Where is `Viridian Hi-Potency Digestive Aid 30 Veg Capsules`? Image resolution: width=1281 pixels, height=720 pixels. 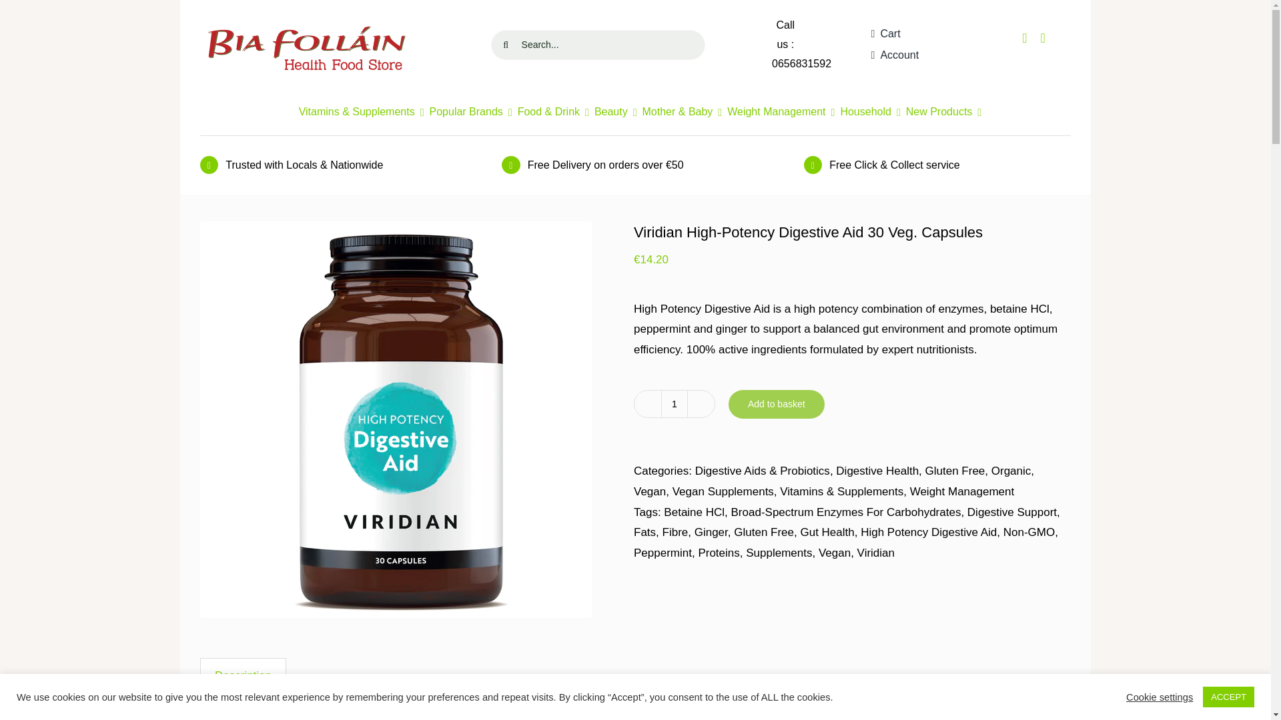 Viridian Hi-Potency Digestive Aid 30 Veg Capsules is located at coordinates (470, 112).